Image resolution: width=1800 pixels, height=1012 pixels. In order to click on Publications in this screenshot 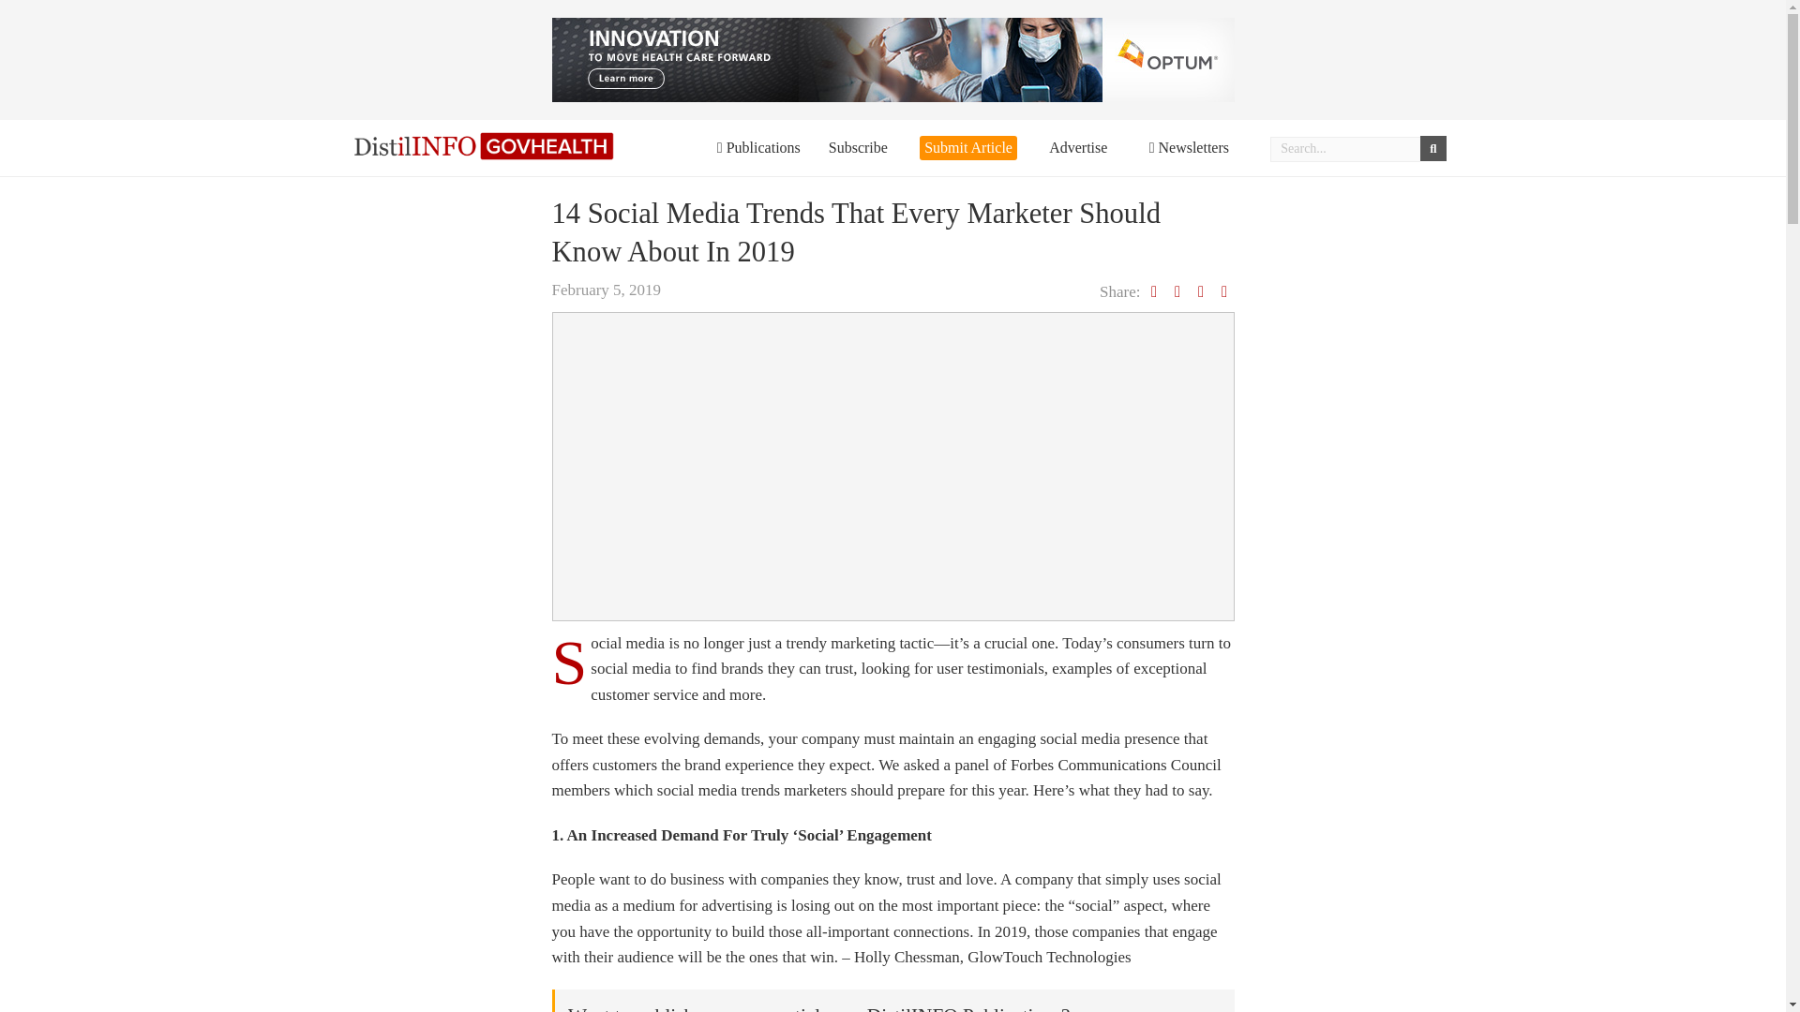, I will do `click(758, 148)`.